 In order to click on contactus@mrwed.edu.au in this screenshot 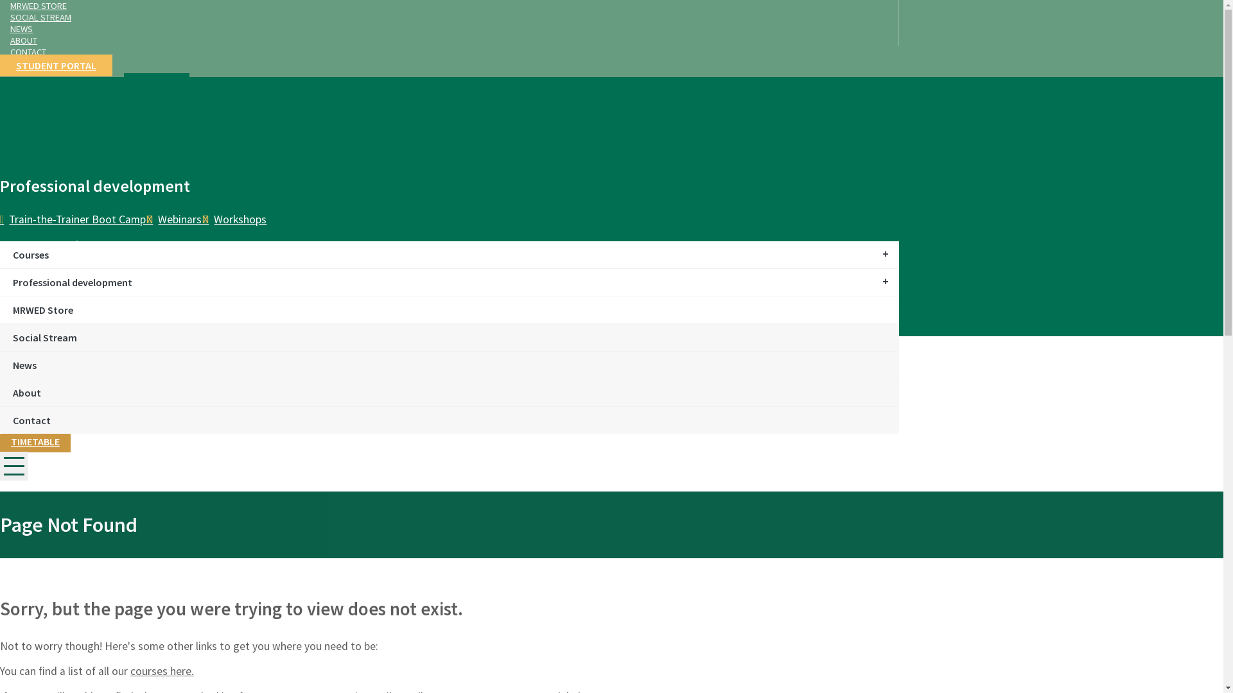, I will do `click(66, 270)`.